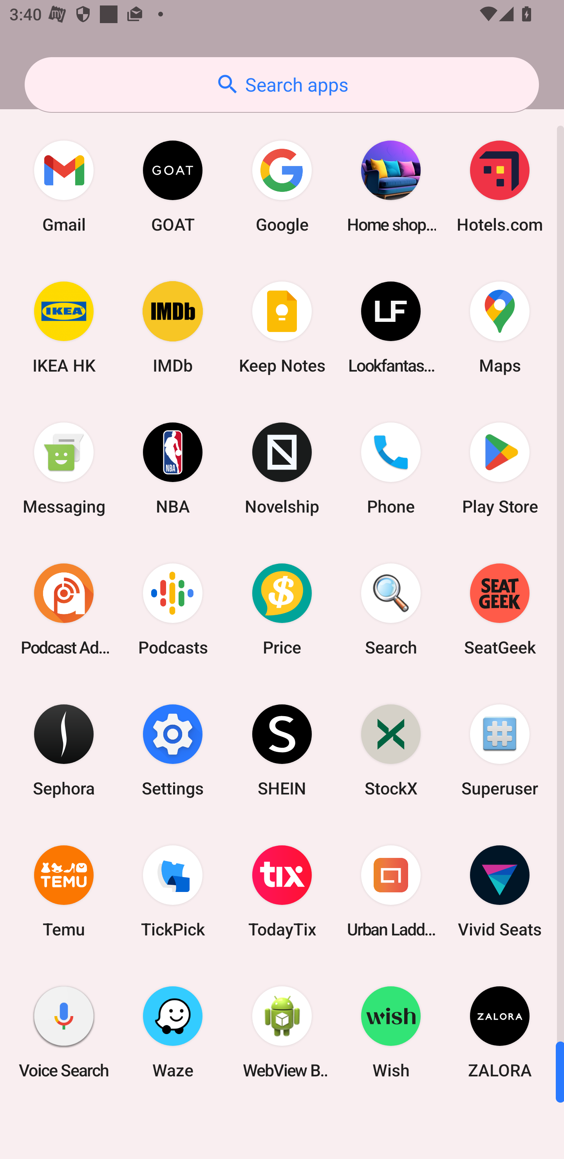 The width and height of the screenshot is (564, 1159). Describe the element at coordinates (391, 609) in the screenshot. I see `Search` at that location.